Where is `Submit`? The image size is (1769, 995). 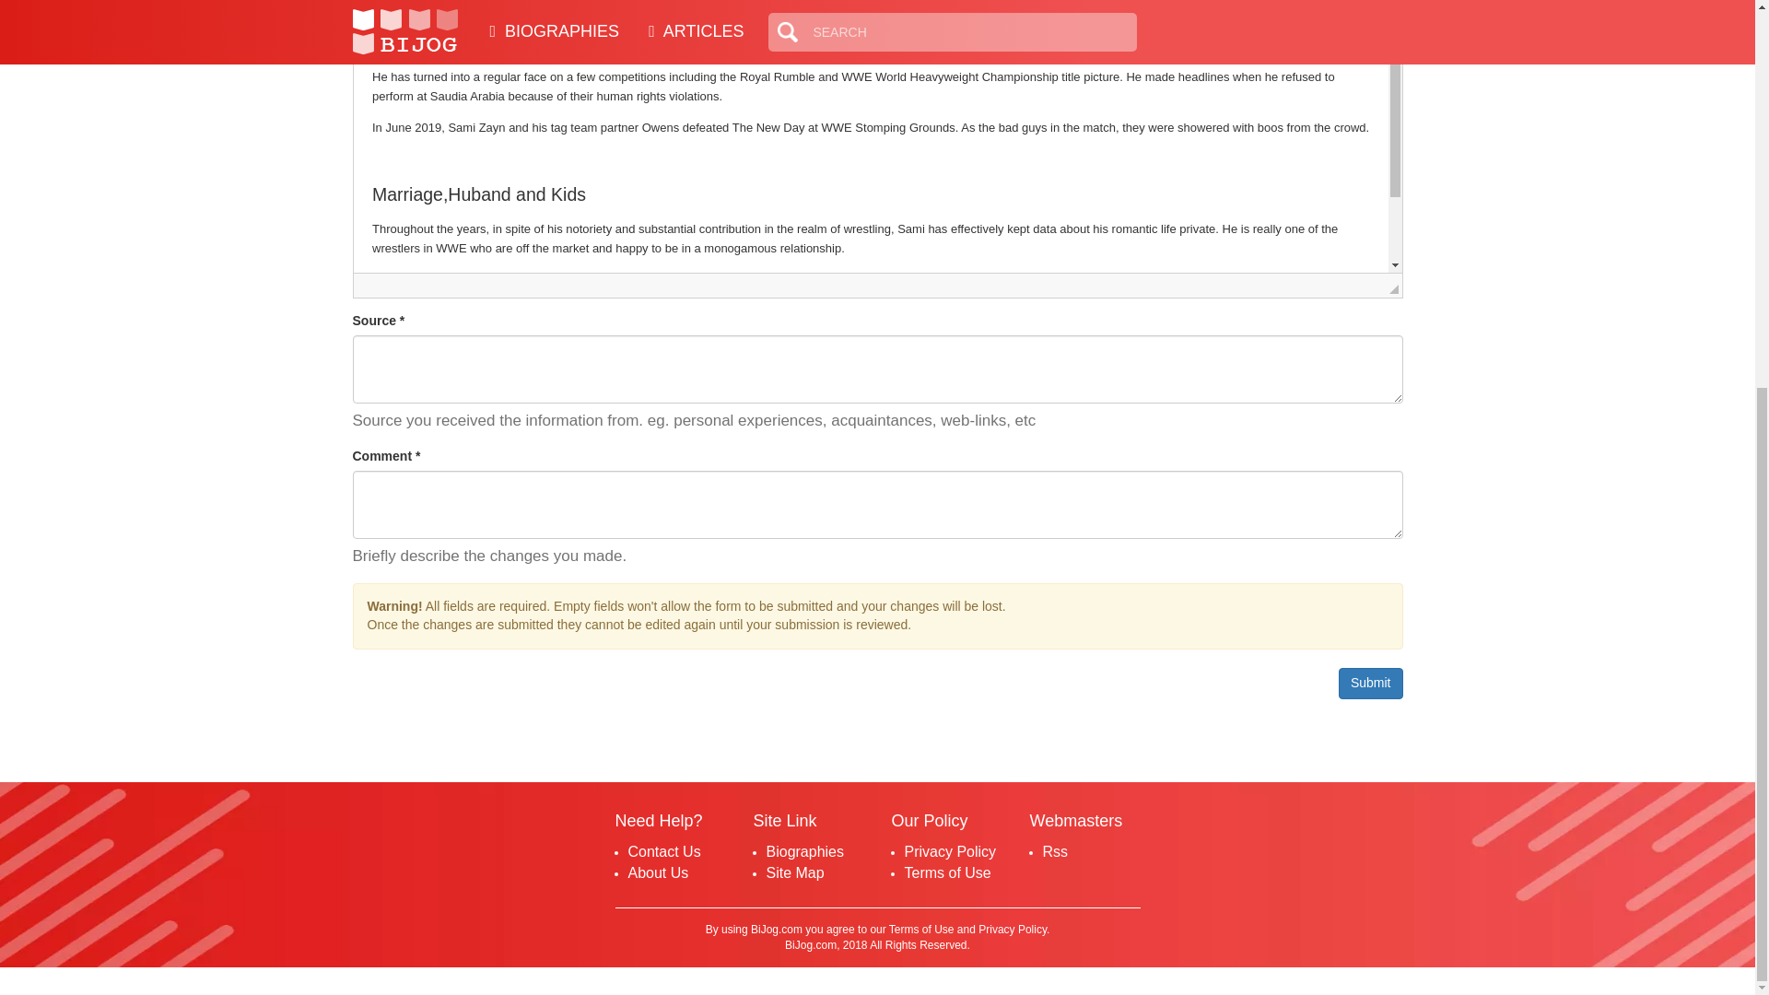 Submit is located at coordinates (1371, 684).